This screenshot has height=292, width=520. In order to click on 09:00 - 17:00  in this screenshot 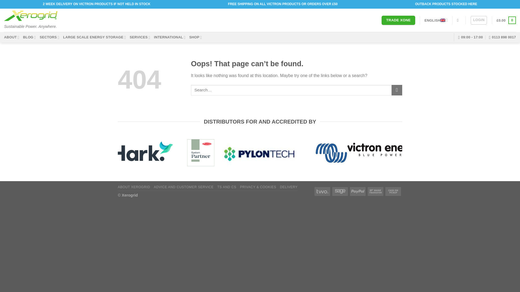, I will do `click(470, 37)`.